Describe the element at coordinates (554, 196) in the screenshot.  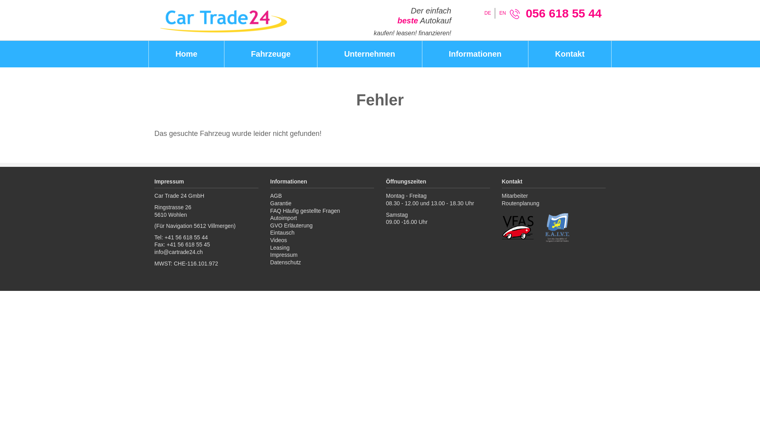
I see `Mitarbeiter` at that location.